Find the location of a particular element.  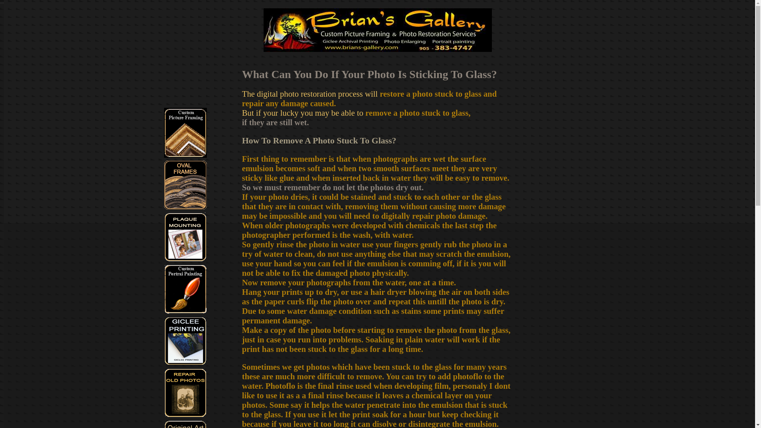

Turn photos into paintings is located at coordinates (185, 311).